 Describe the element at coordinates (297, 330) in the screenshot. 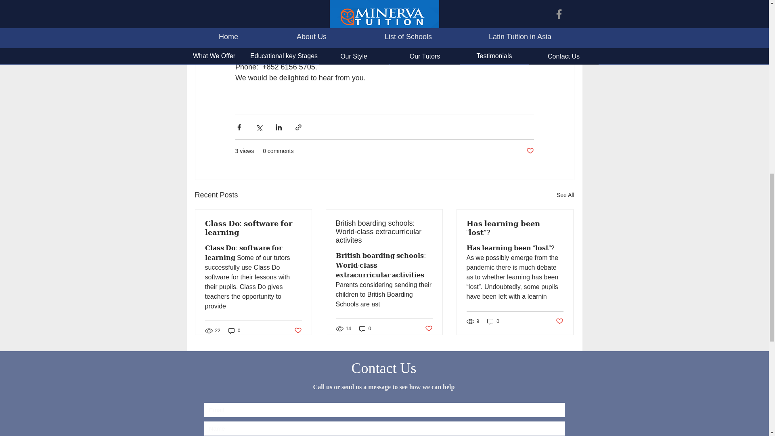

I see `Post not marked as liked` at that location.